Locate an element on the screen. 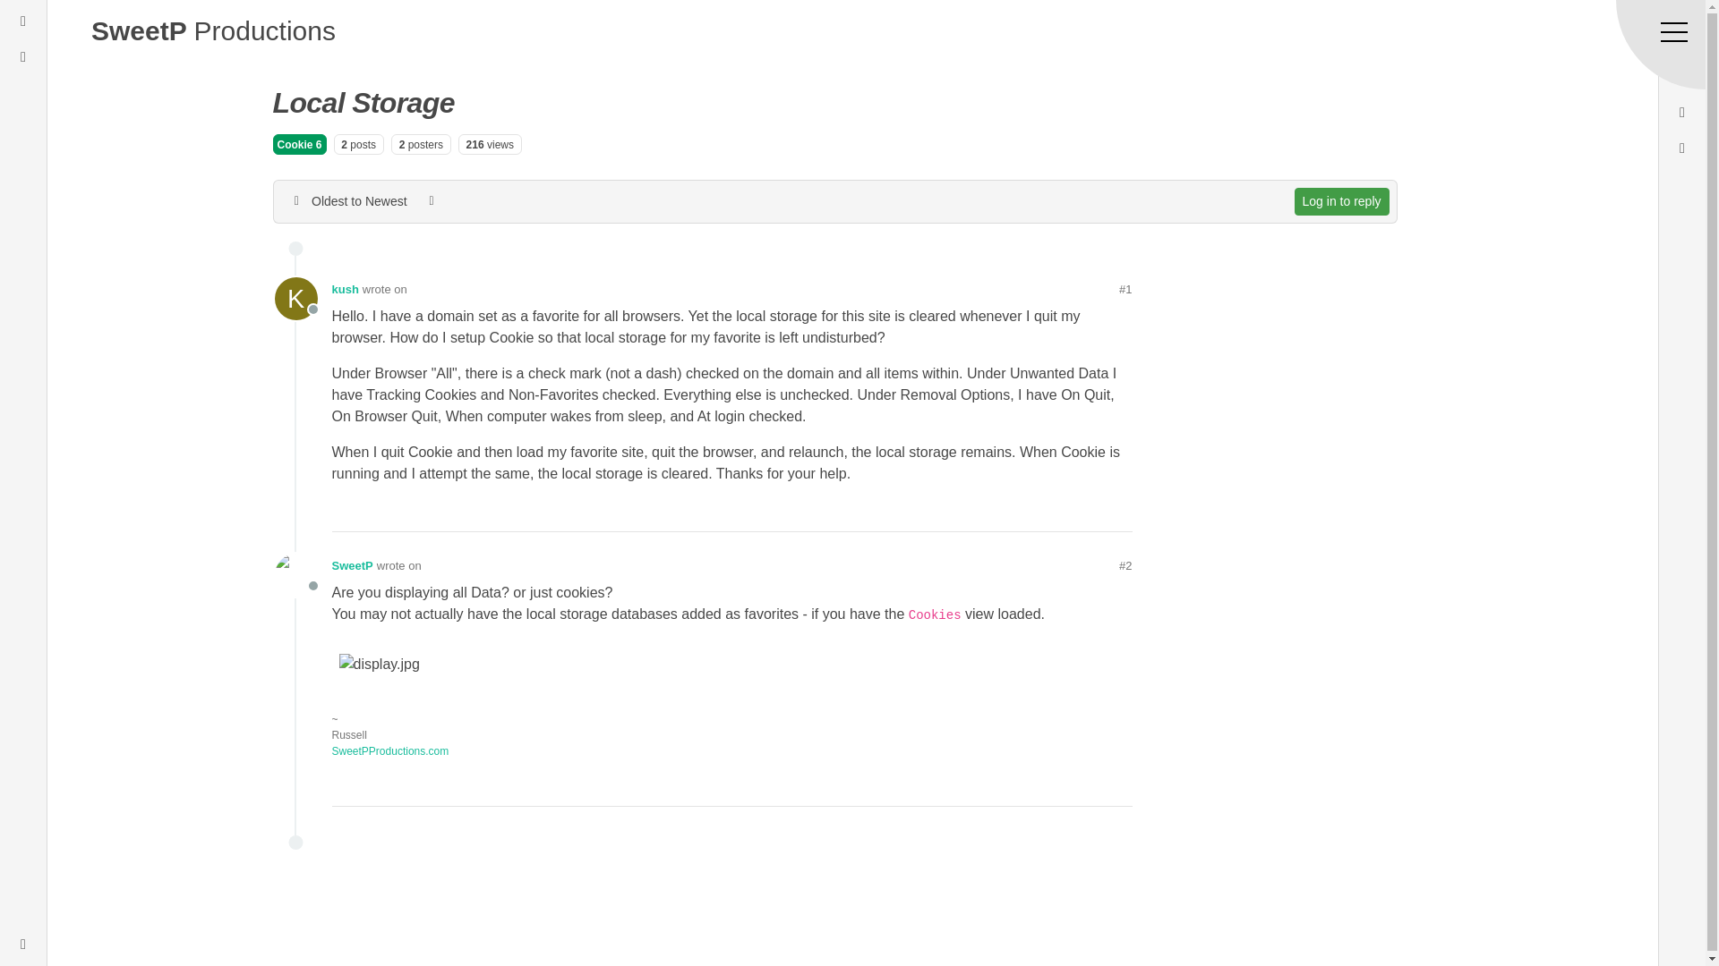  216 is located at coordinates (475, 145).